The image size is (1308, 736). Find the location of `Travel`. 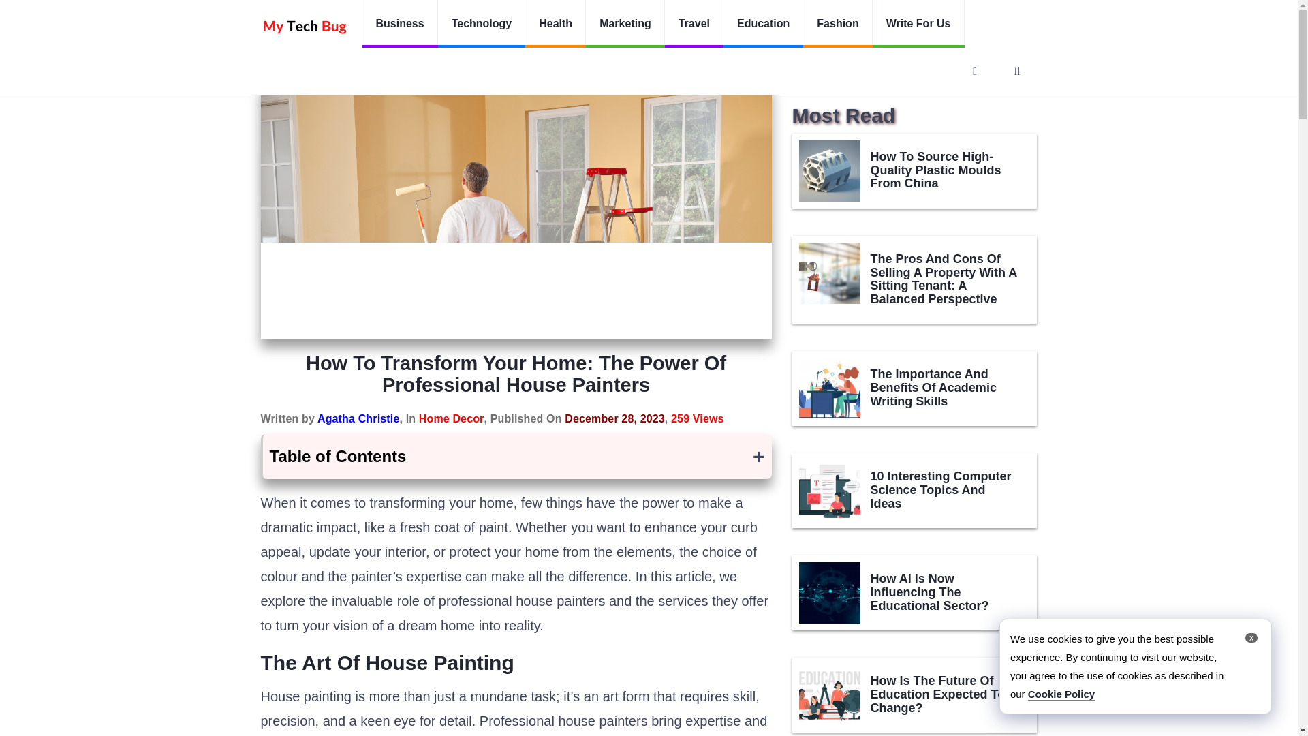

Travel is located at coordinates (694, 24).